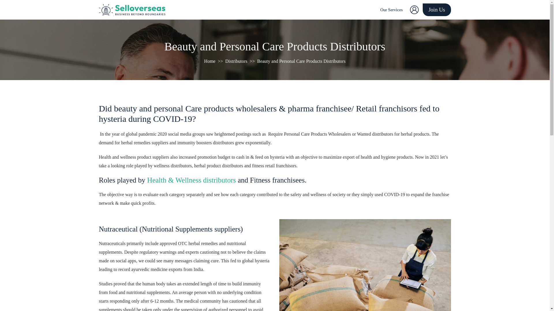  I want to click on Join Us, so click(437, 10).